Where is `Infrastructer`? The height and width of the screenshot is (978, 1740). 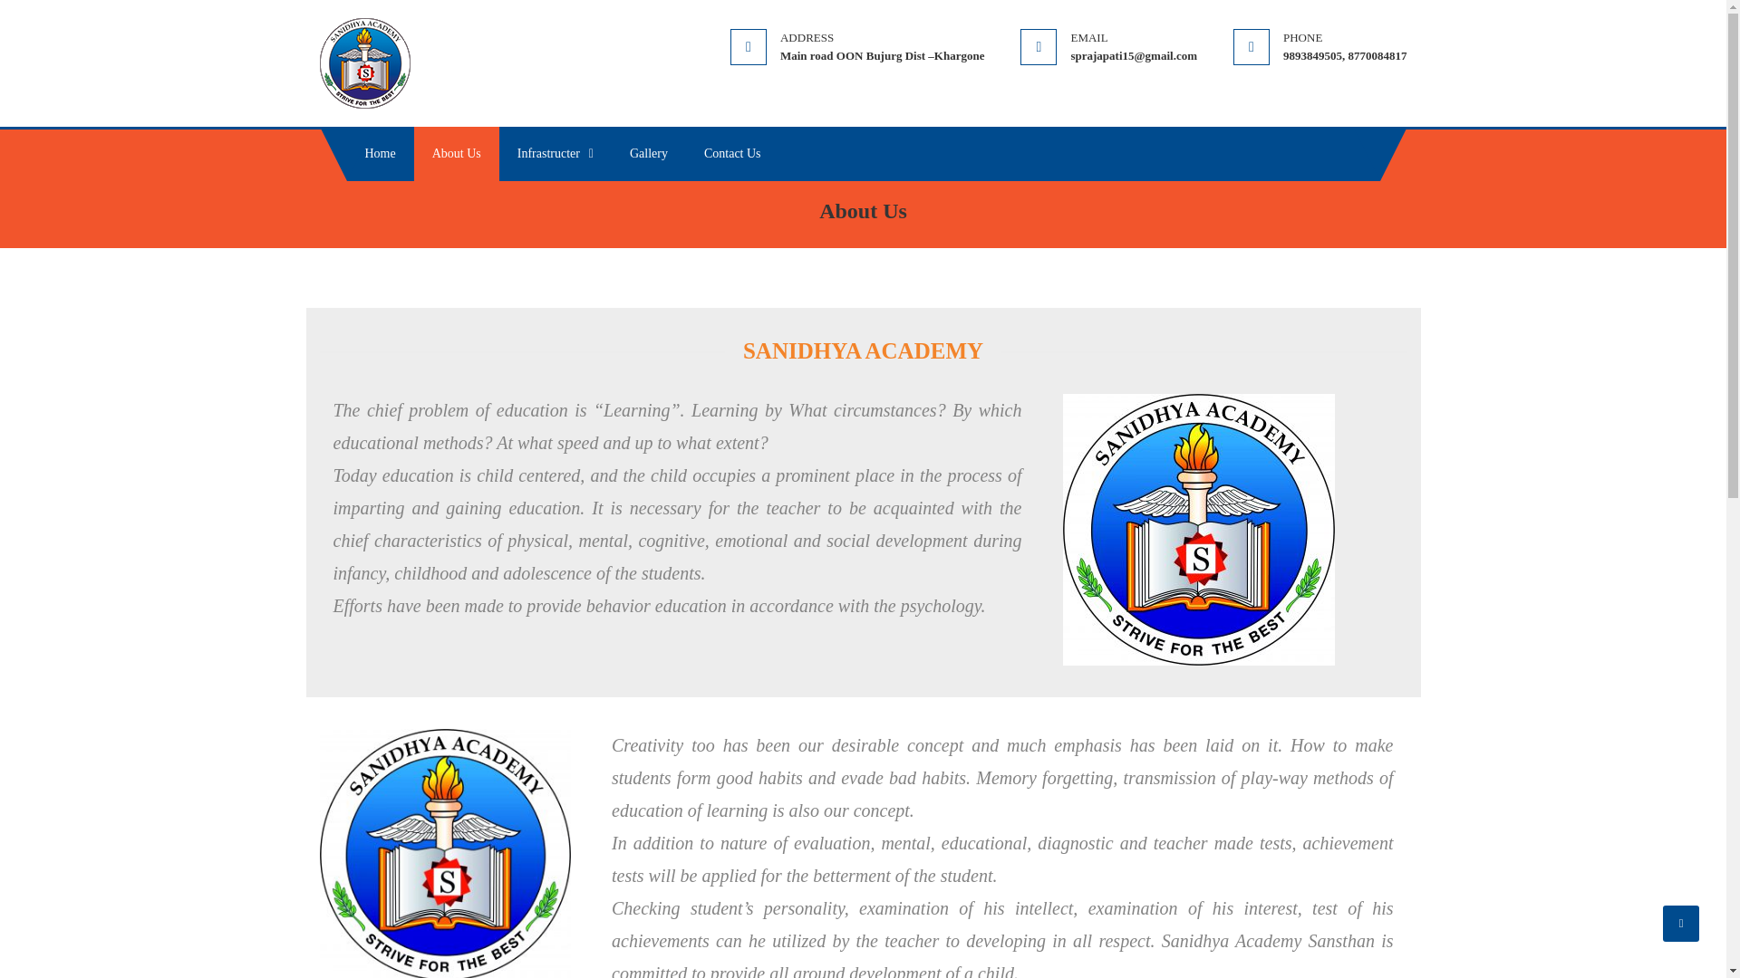
Infrastructer is located at coordinates (556, 154).